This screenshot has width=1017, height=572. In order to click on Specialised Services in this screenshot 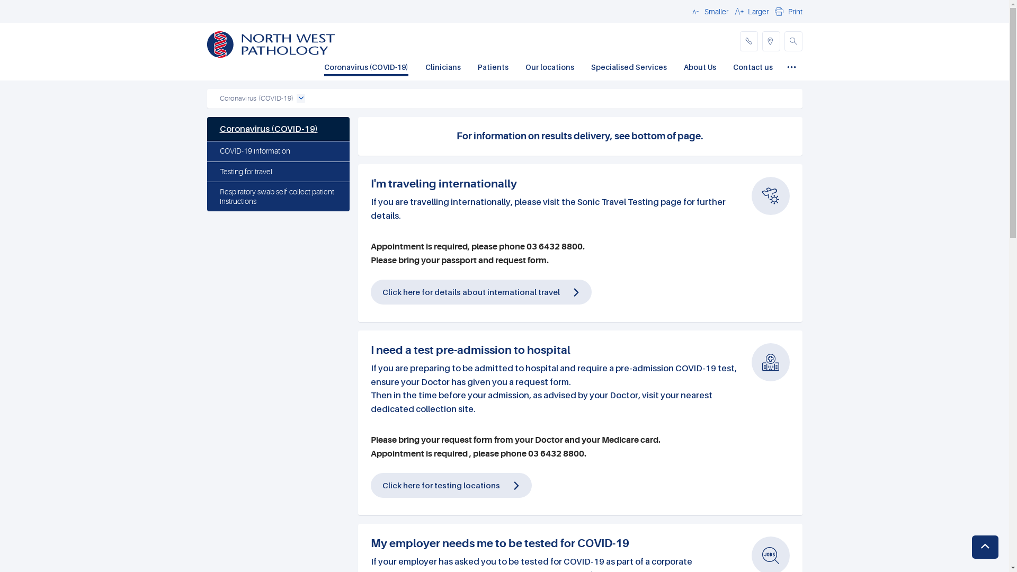, I will do `click(629, 68)`.